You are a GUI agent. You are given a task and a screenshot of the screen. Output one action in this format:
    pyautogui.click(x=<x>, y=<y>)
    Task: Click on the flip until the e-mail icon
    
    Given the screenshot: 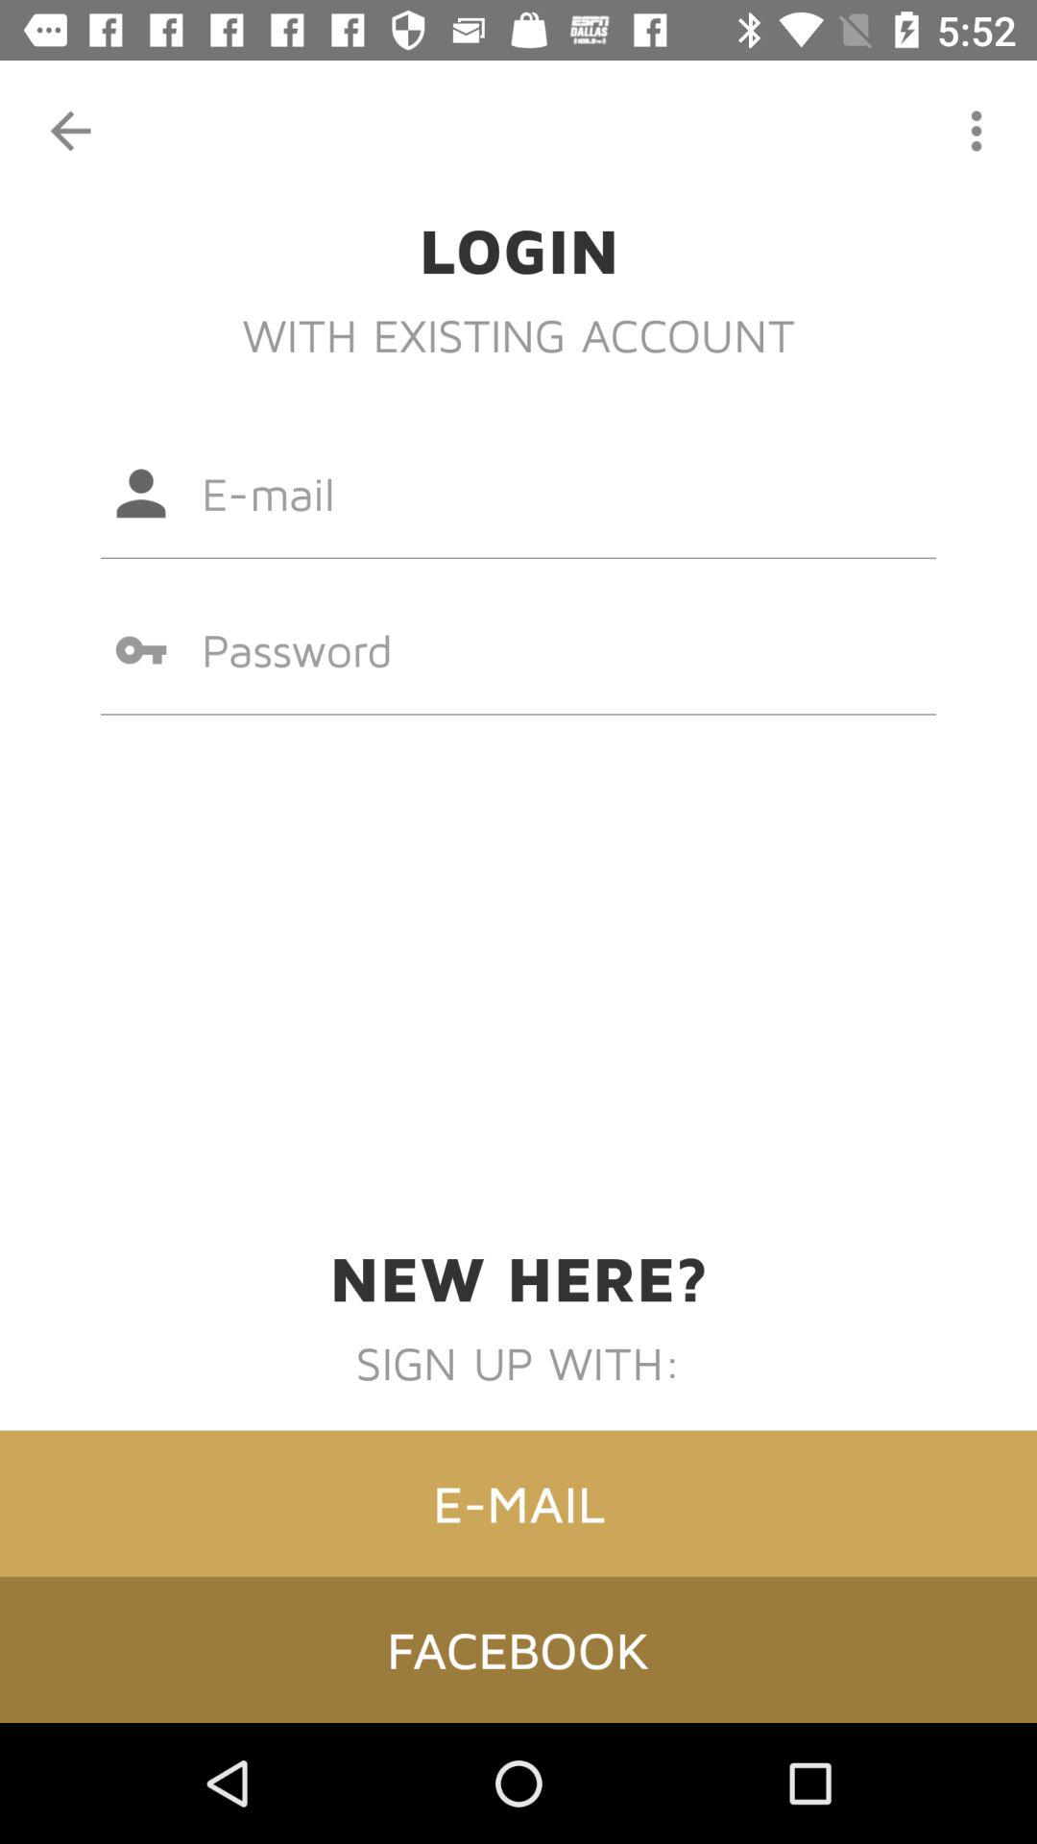 What is the action you would take?
    pyautogui.click(x=518, y=1503)
    